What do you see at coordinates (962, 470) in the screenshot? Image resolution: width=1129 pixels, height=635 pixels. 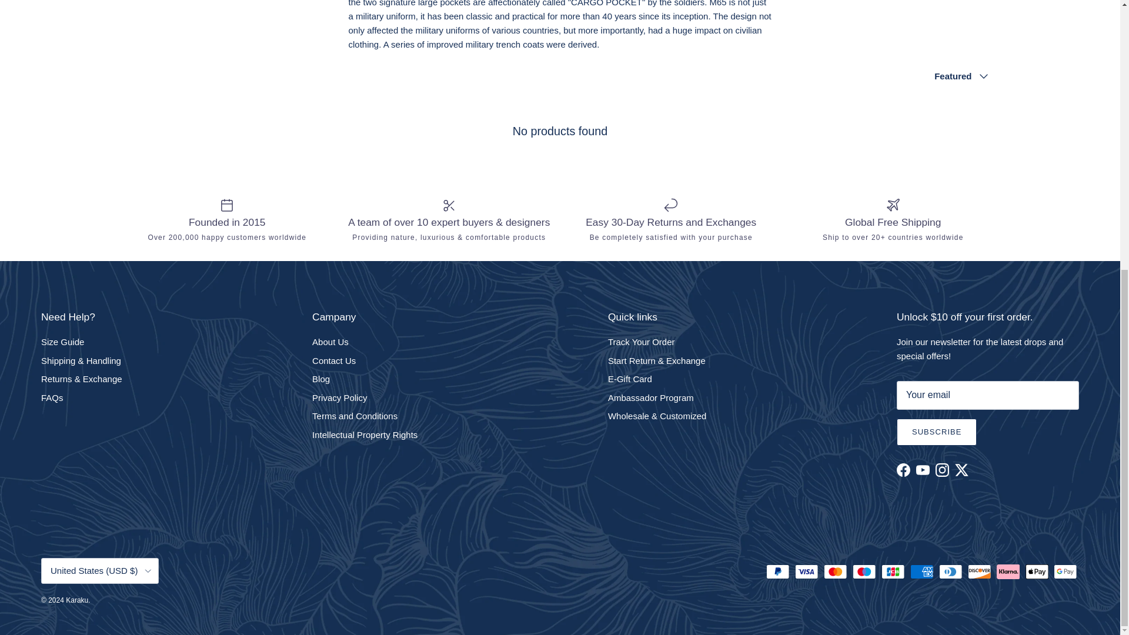 I see `Karaku on Twitter` at bounding box center [962, 470].